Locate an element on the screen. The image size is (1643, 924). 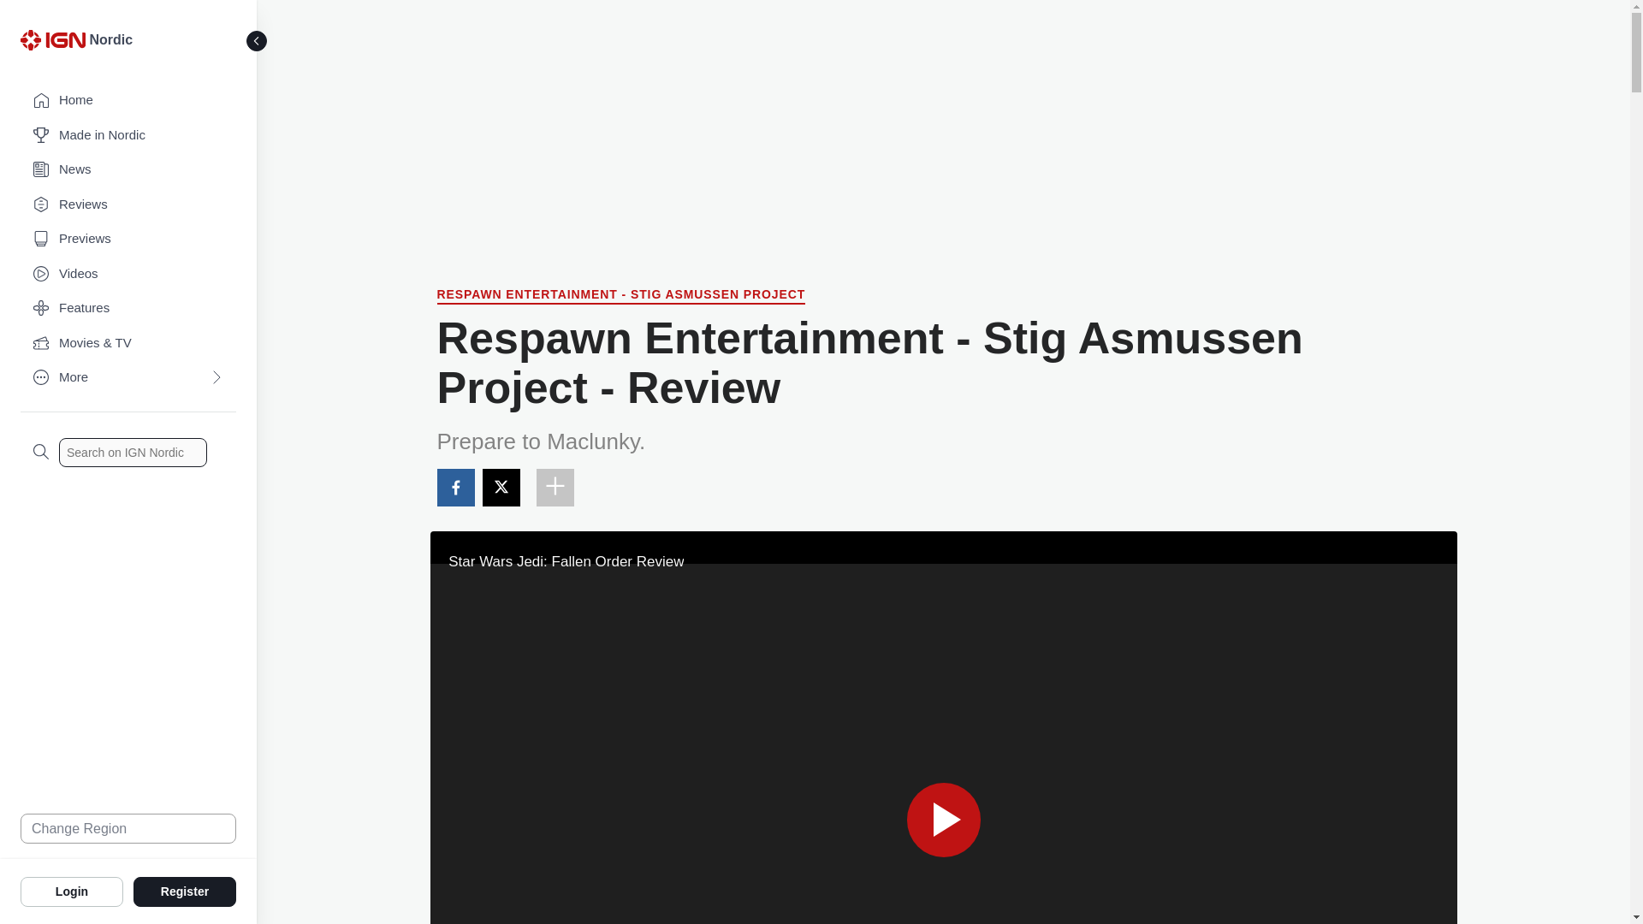
Features is located at coordinates (128, 308).